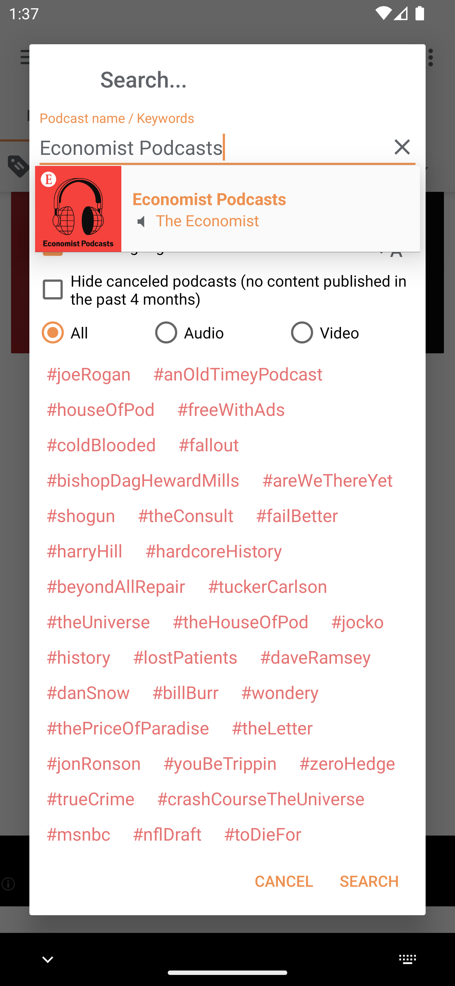 The image size is (455, 986). I want to click on #msnbc, so click(78, 833).